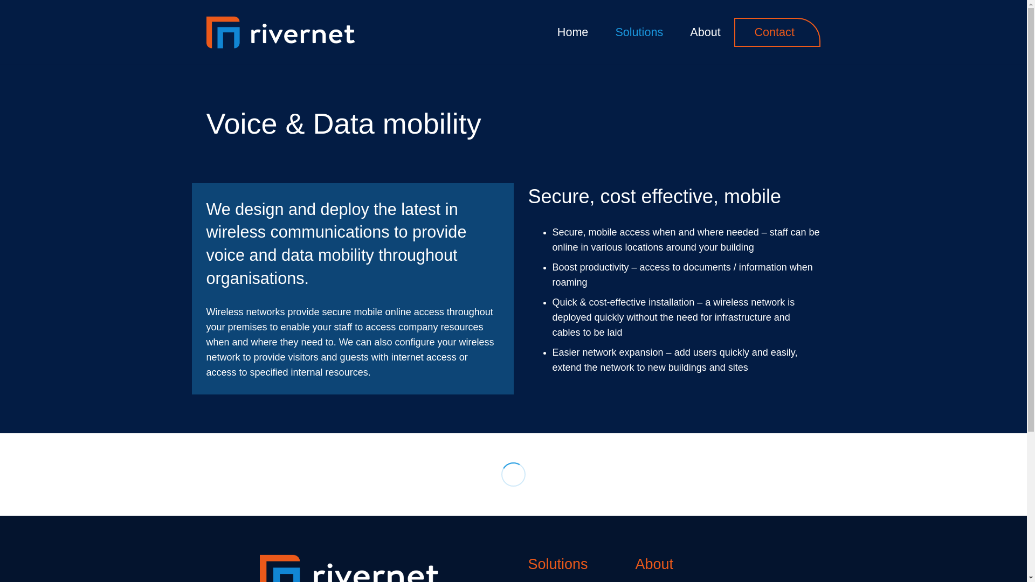 The image size is (1035, 582). I want to click on About, so click(705, 32).